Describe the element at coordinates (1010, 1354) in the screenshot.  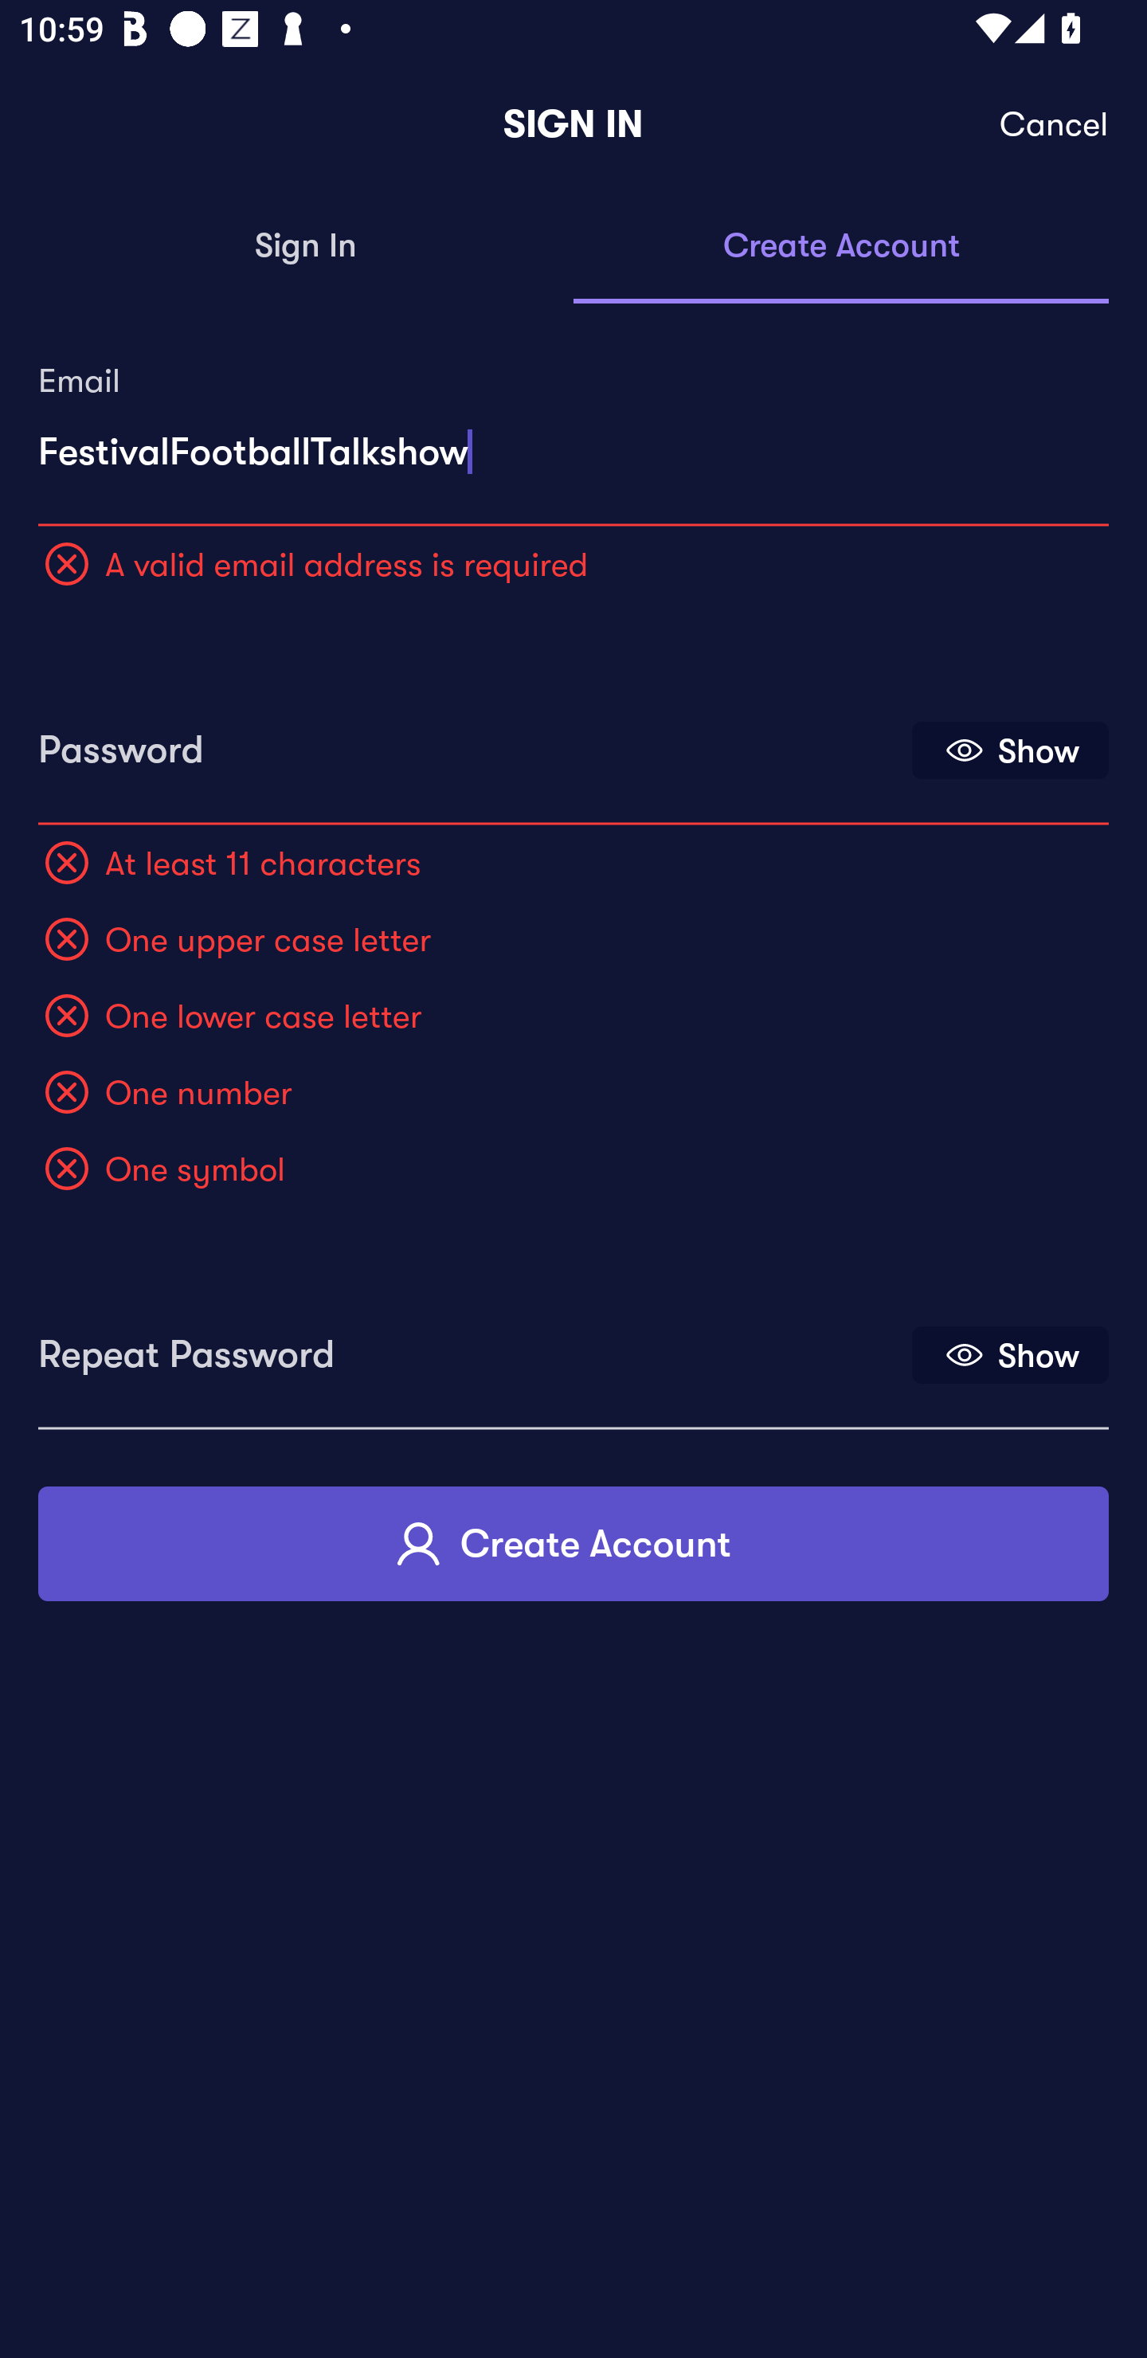
I see `Show Repeat Password Show` at that location.